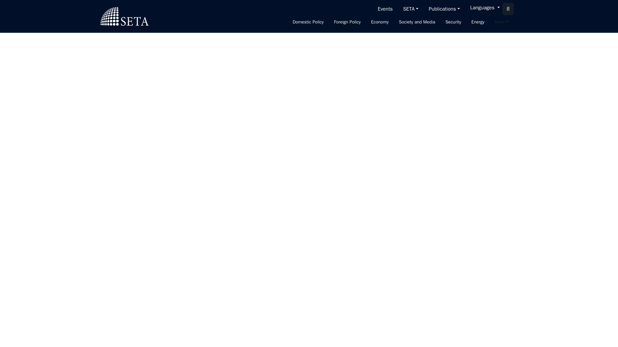 This screenshot has height=347, width=618. I want to click on Security, so click(453, 22).